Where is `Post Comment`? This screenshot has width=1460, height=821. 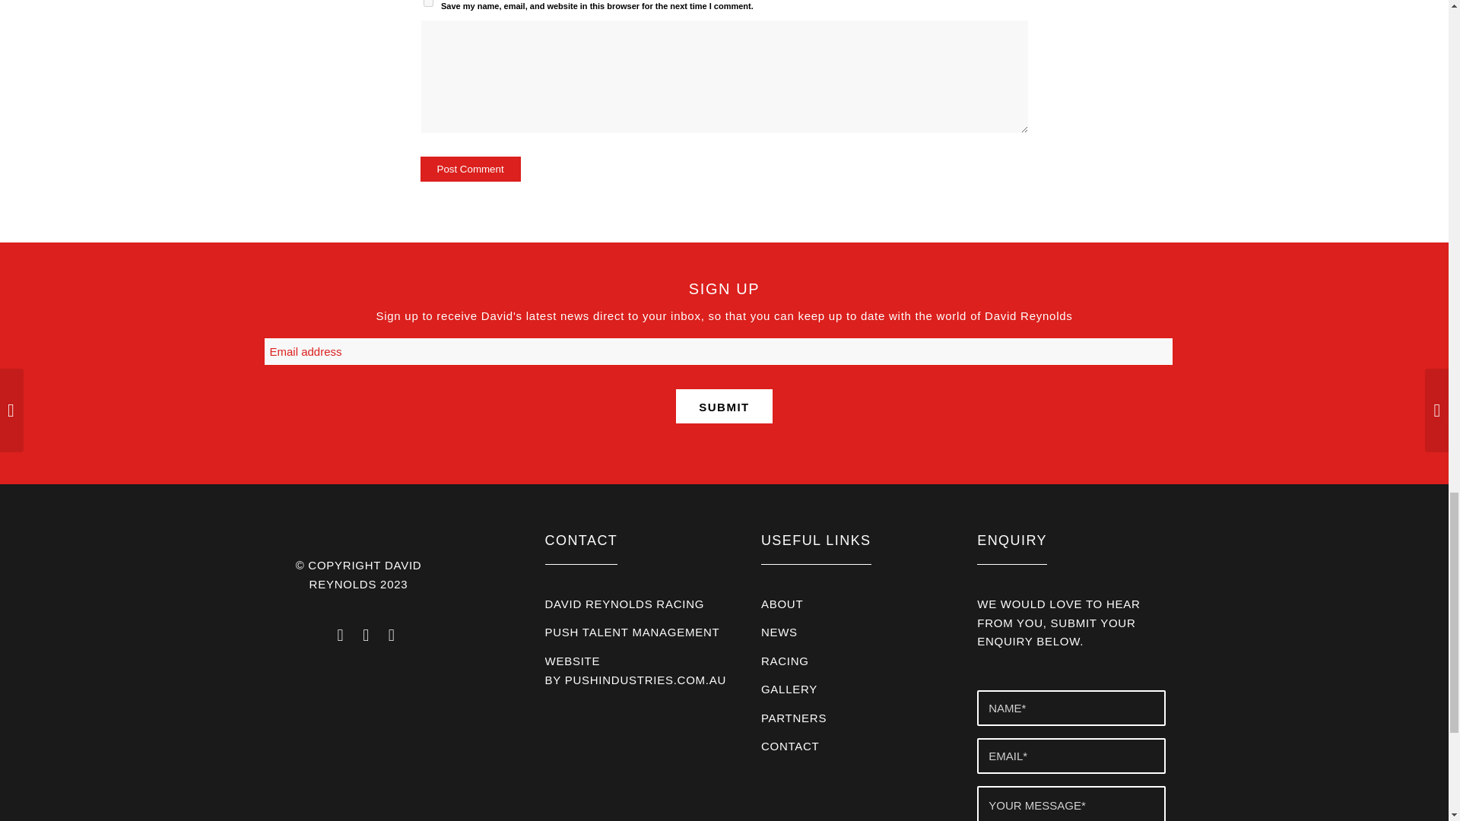
Post Comment is located at coordinates (470, 169).